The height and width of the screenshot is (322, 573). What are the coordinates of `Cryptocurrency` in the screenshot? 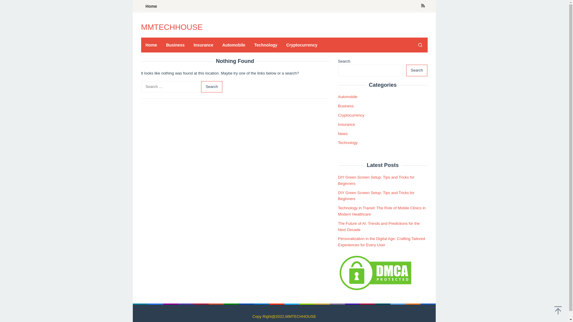 It's located at (301, 45).